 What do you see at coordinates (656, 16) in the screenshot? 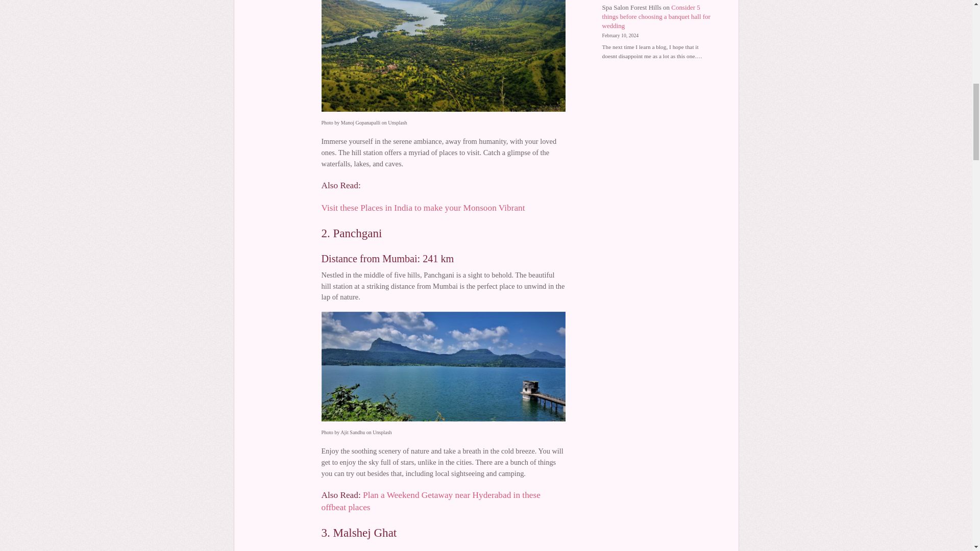
I see `Consider 5 things before choosing a banquet hall for wedding` at bounding box center [656, 16].